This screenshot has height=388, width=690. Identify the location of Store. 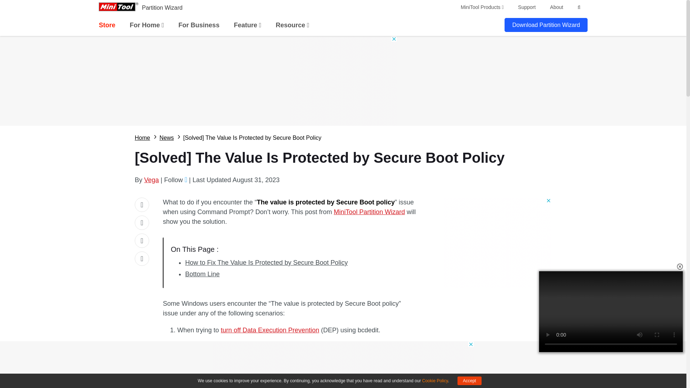
(107, 25).